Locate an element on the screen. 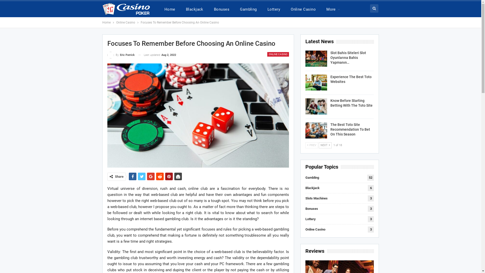 The width and height of the screenshot is (485, 273). Bonuses
3 is located at coordinates (312, 209).